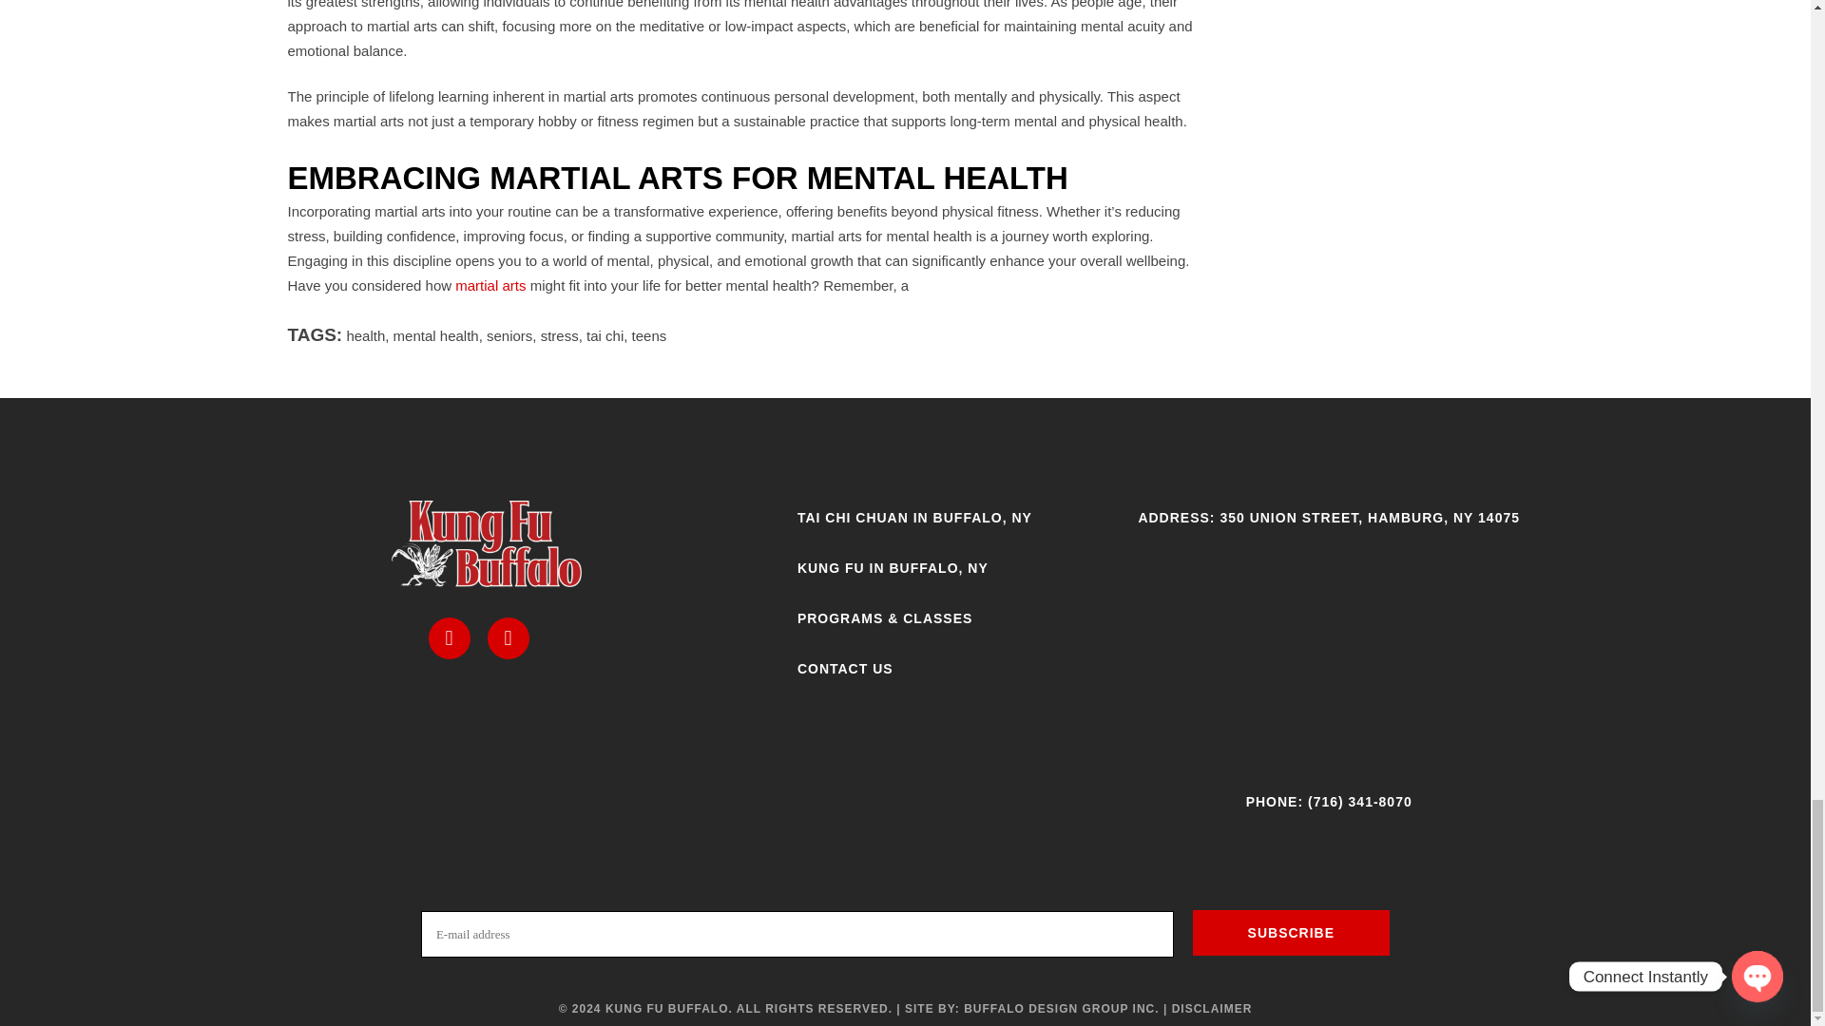 This screenshot has height=1026, width=1825. What do you see at coordinates (435, 334) in the screenshot?
I see `mental health` at bounding box center [435, 334].